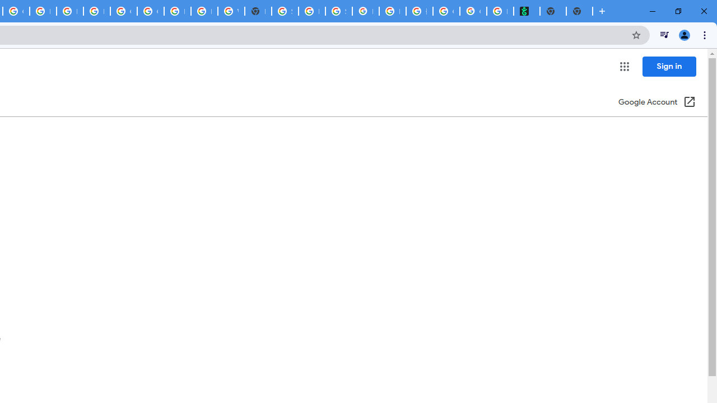 This screenshot has height=403, width=717. What do you see at coordinates (258, 11) in the screenshot?
I see `New Tab` at bounding box center [258, 11].